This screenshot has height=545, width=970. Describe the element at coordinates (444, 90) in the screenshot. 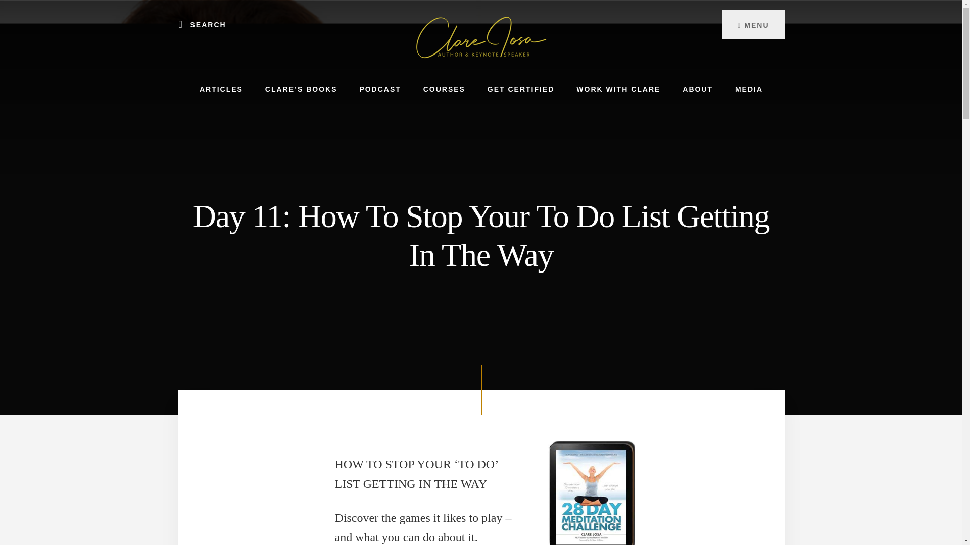

I see `COURSES` at that location.